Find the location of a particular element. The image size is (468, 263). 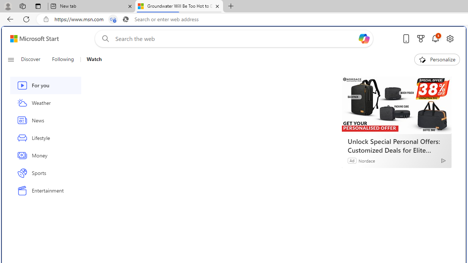

Class: button-glyph is located at coordinates (11, 59).